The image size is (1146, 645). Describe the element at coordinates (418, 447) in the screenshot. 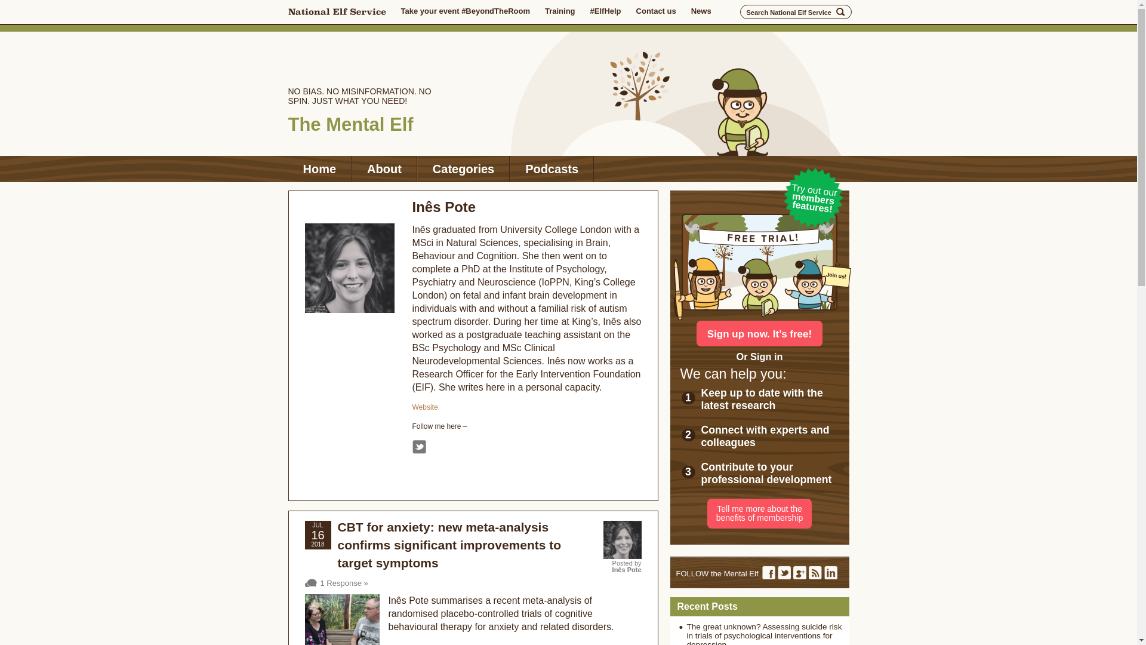

I see `Twitter` at that location.